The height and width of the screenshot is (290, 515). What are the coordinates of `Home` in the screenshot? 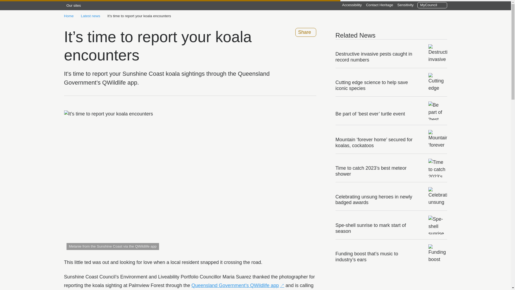 It's located at (69, 16).